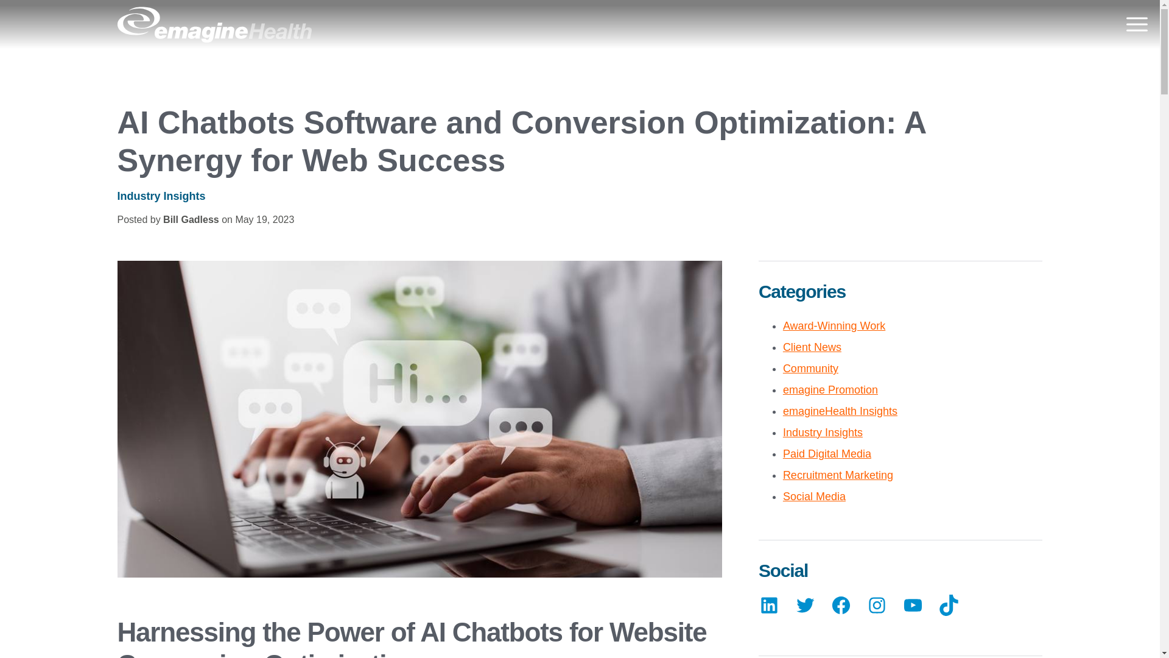 Image resolution: width=1169 pixels, height=658 pixels. Describe the element at coordinates (834, 325) in the screenshot. I see `Award-Winning Work` at that location.